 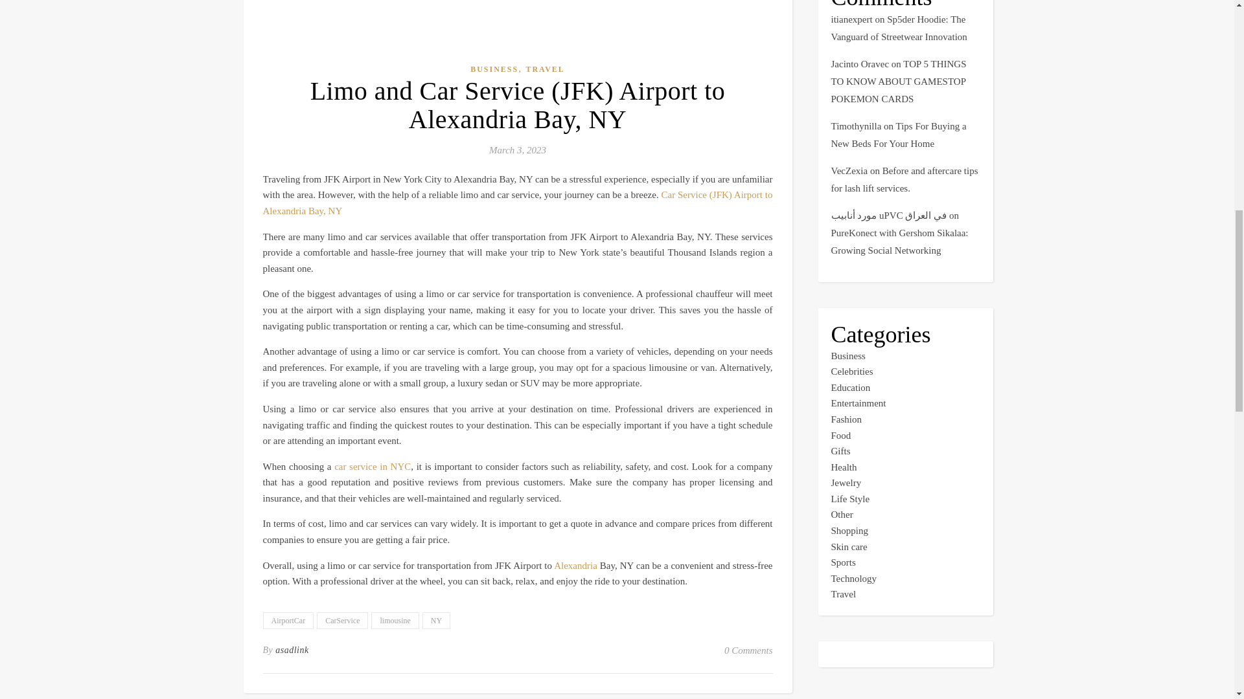 I want to click on Posts by asadlink, so click(x=292, y=650).